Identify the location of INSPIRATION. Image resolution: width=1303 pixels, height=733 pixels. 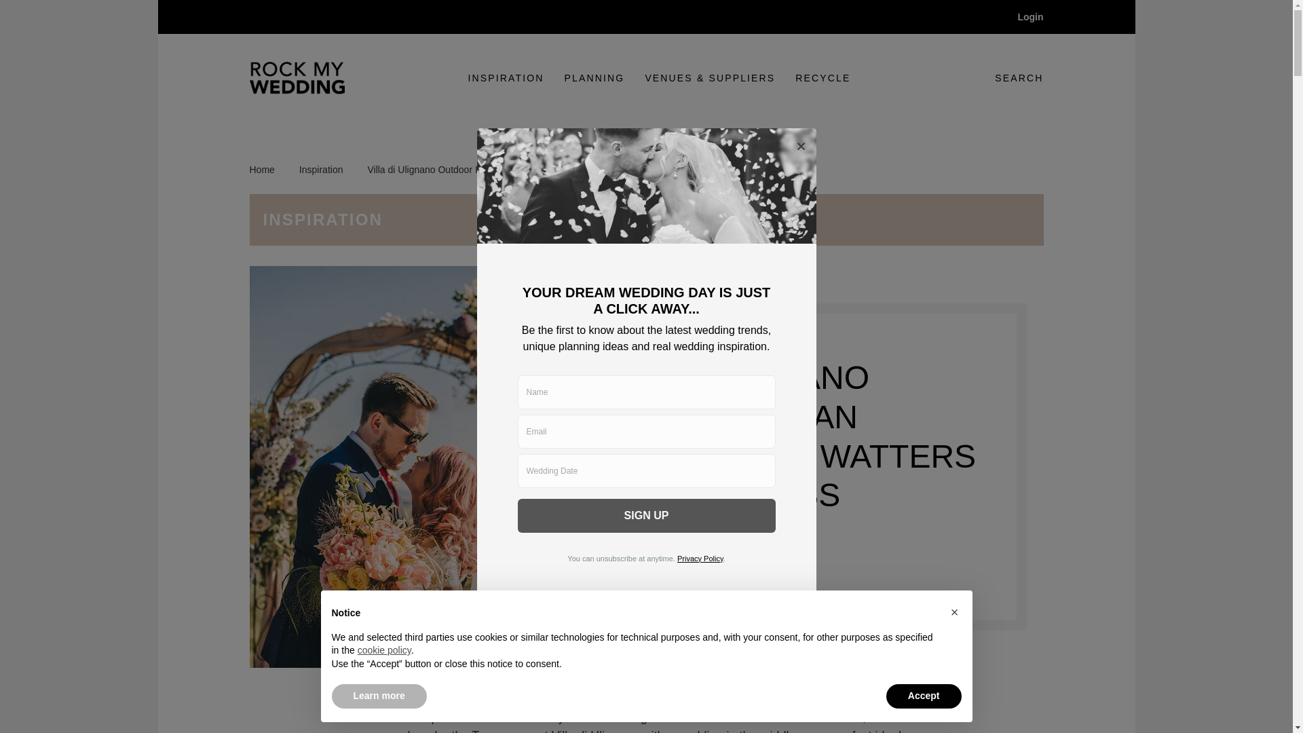
(823, 78).